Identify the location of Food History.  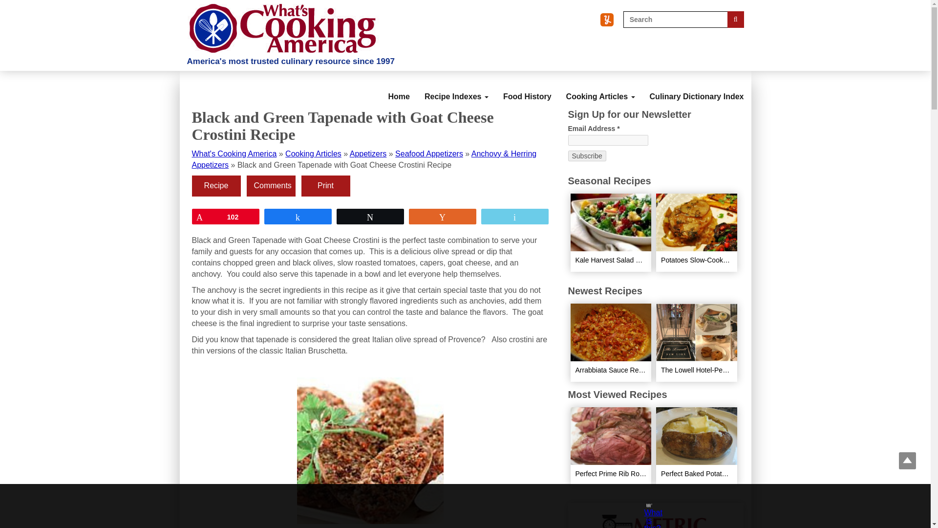
(528, 88).